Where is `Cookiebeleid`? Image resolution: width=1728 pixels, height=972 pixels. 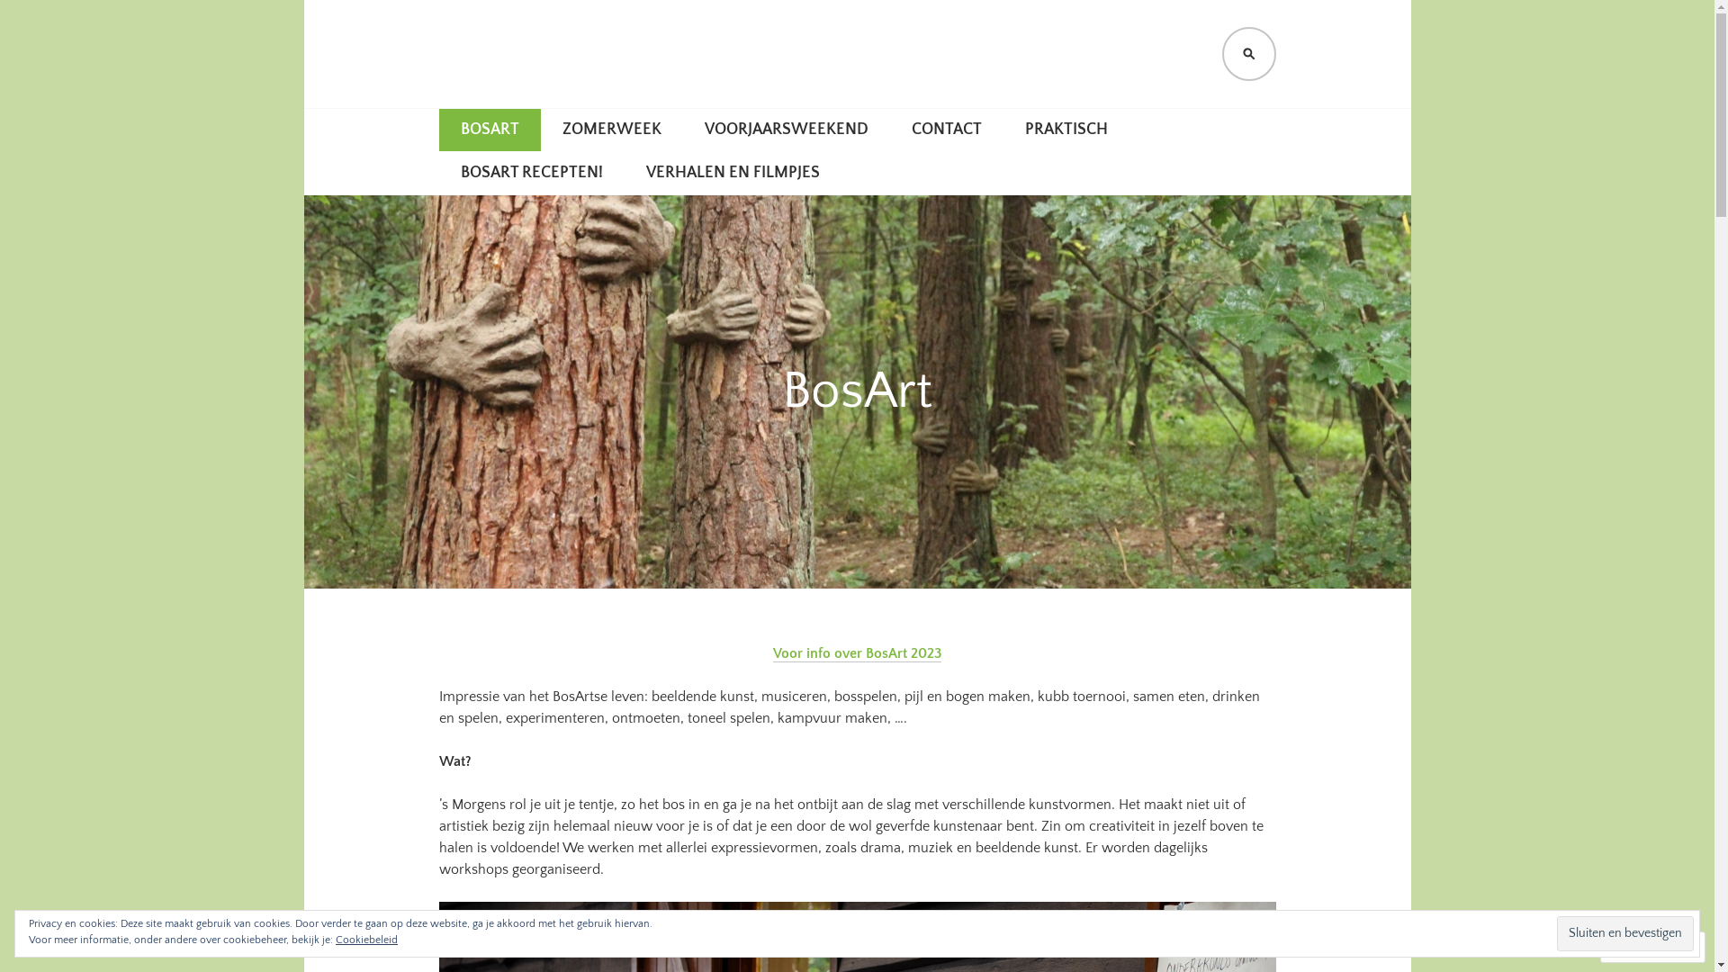 Cookiebeleid is located at coordinates (367, 940).